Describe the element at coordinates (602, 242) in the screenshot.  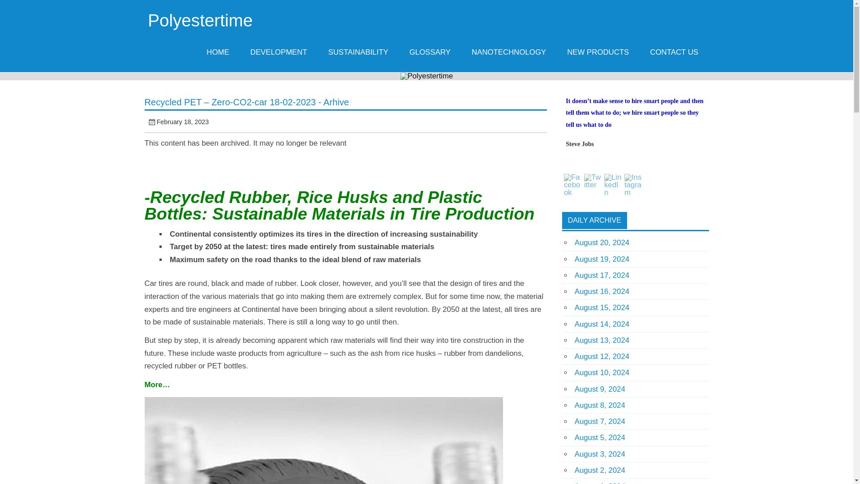
I see `August 20, 2024` at that location.